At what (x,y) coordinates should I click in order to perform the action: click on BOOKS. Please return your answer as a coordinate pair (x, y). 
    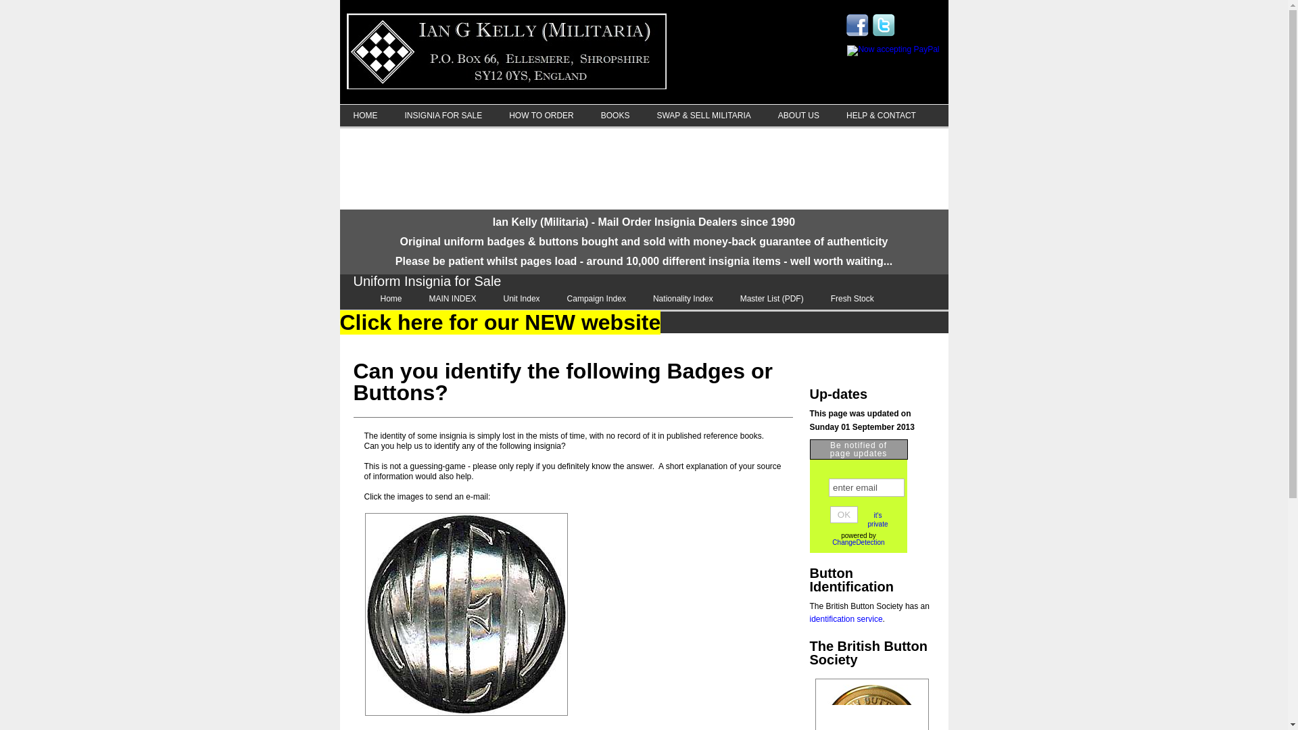
    Looking at the image, I should click on (615, 115).